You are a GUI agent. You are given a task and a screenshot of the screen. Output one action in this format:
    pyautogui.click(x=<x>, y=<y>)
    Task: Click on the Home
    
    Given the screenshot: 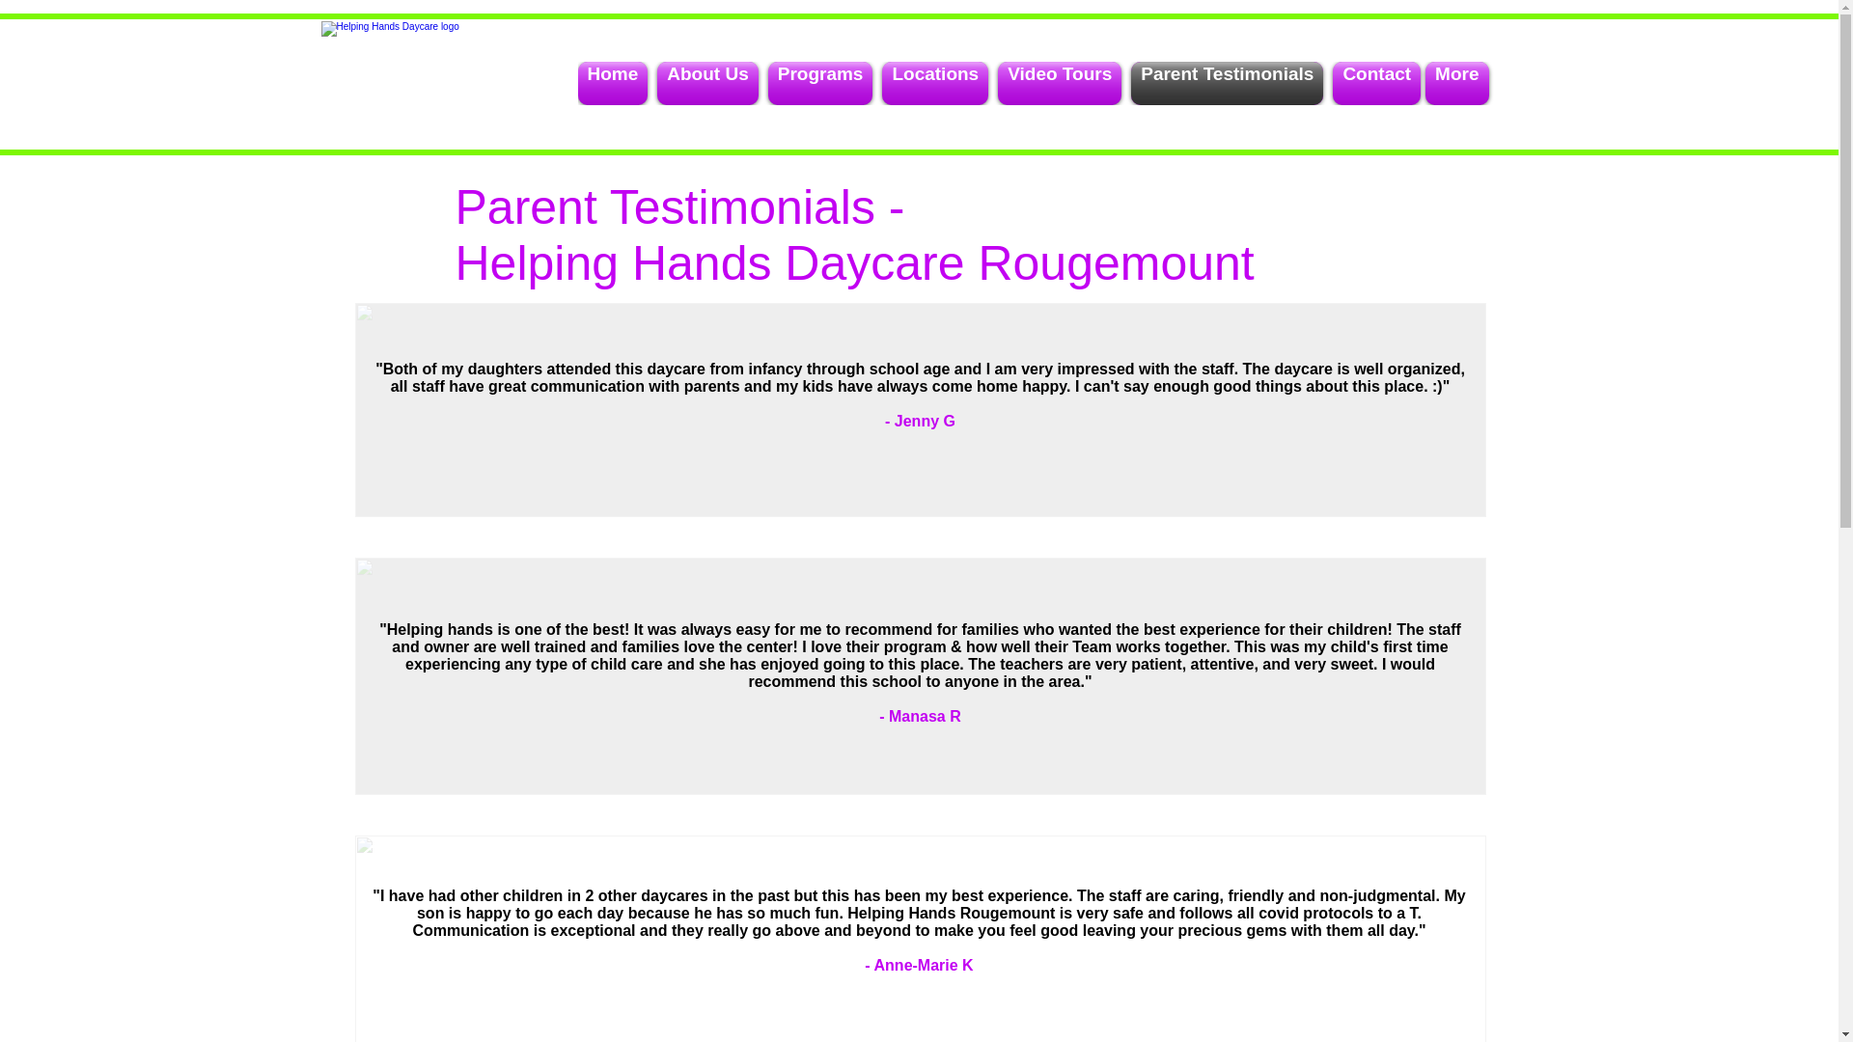 What is the action you would take?
    pyautogui.click(x=614, y=83)
    